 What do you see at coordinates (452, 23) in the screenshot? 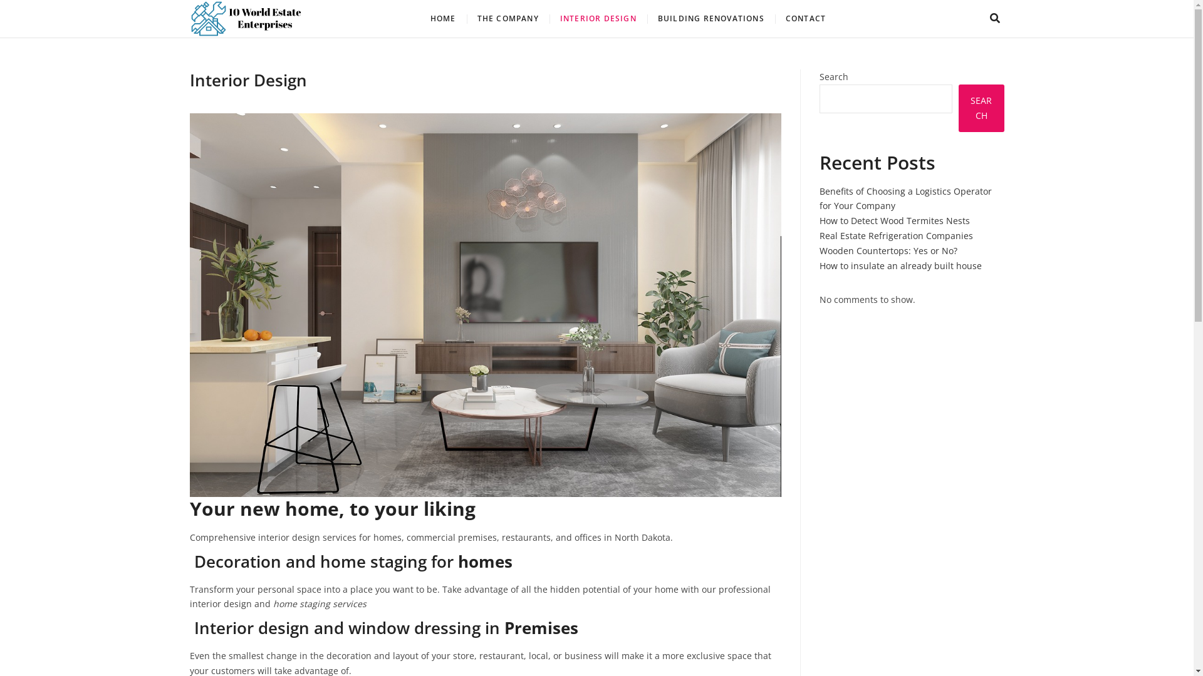
I see `10 World Estate Enterprises` at bounding box center [452, 23].